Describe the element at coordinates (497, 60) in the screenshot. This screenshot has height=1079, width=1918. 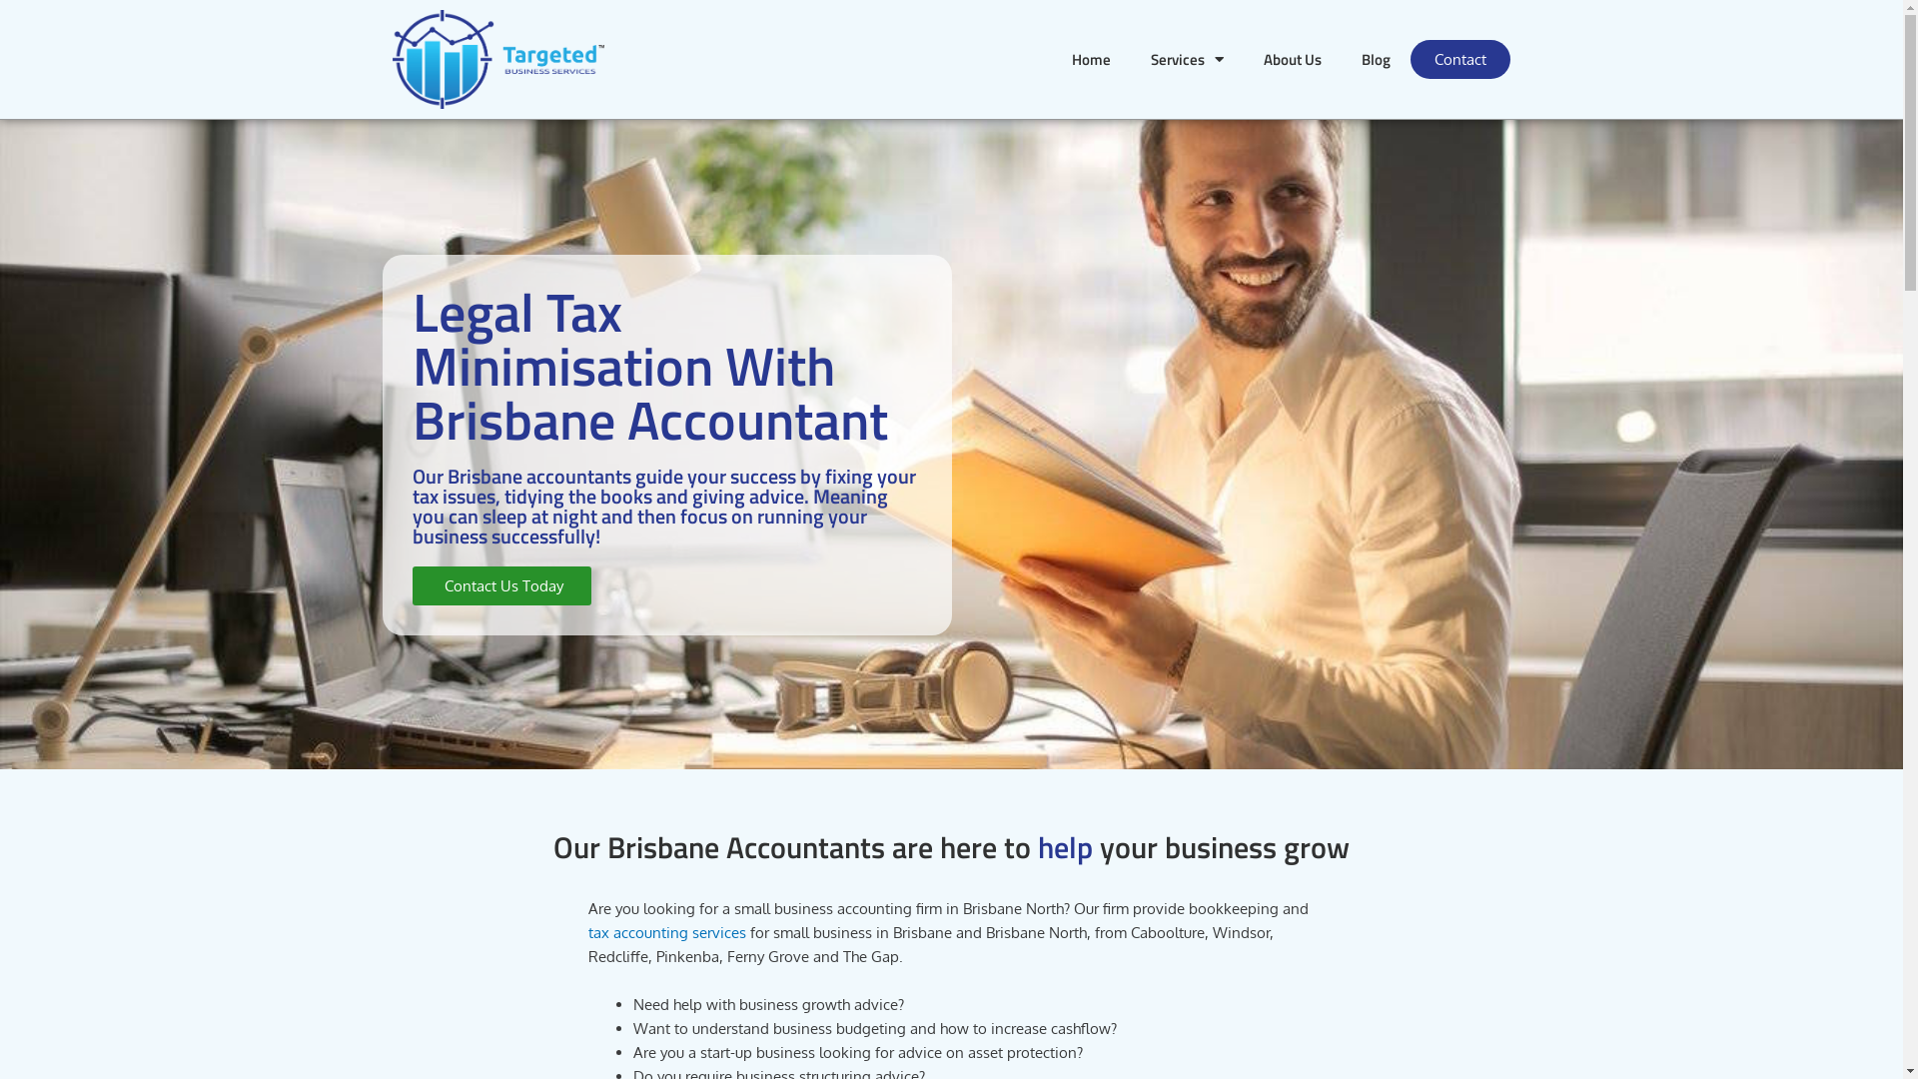
I see `targeted-logo-small` at that location.